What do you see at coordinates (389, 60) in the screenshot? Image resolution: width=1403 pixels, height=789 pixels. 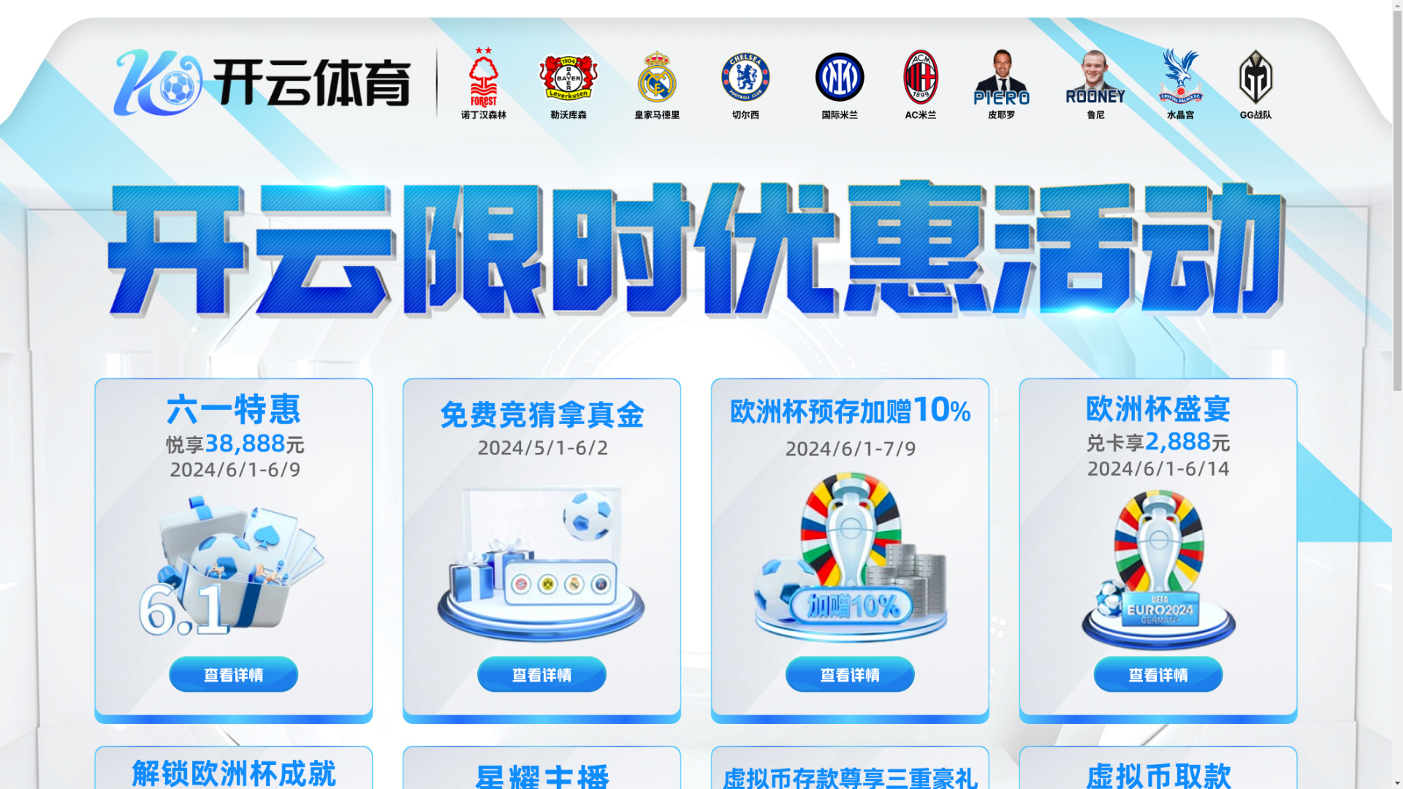 I see `Packages` at bounding box center [389, 60].